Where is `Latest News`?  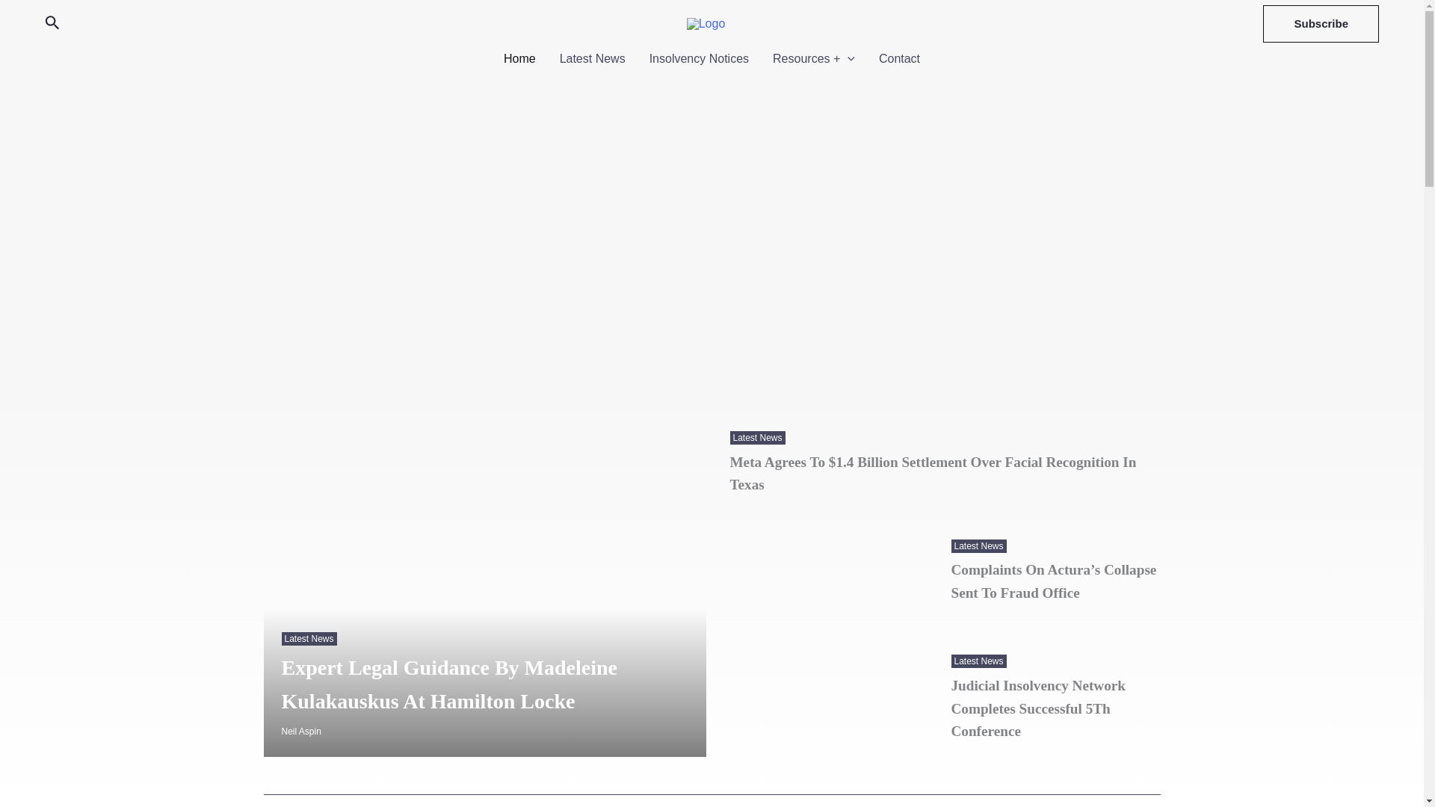
Latest News is located at coordinates (308, 638).